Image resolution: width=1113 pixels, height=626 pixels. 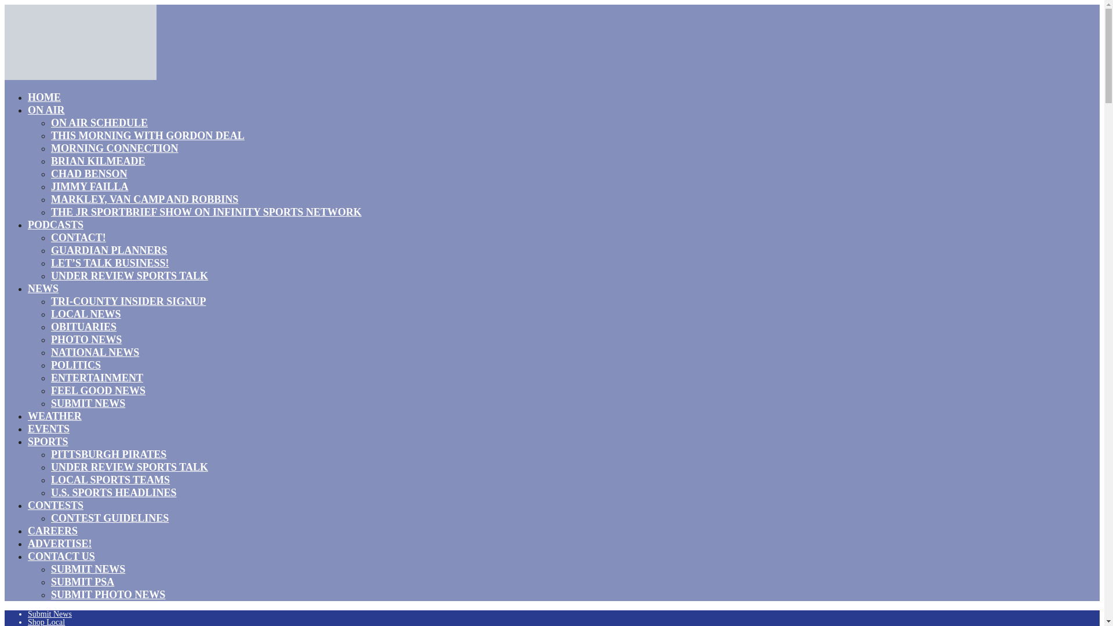 What do you see at coordinates (43, 288) in the screenshot?
I see `NEWS` at bounding box center [43, 288].